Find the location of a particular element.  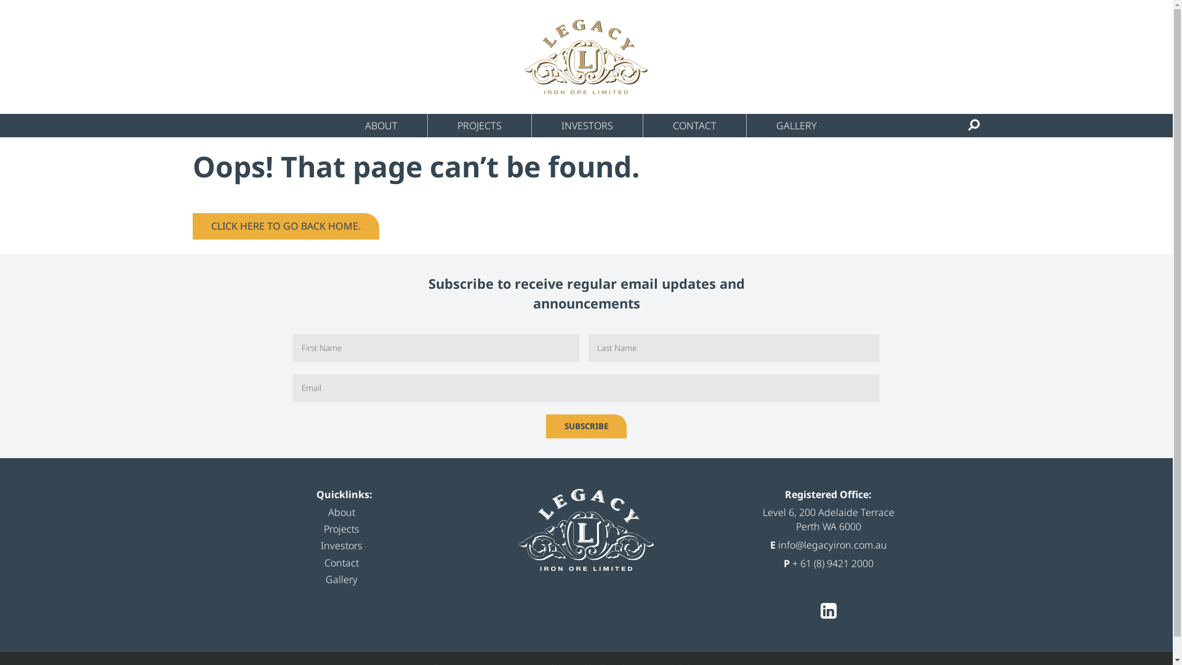

PROJECTS is located at coordinates (480, 126).